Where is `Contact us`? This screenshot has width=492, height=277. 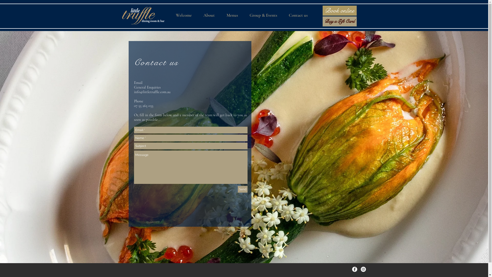 Contact us is located at coordinates (301, 15).